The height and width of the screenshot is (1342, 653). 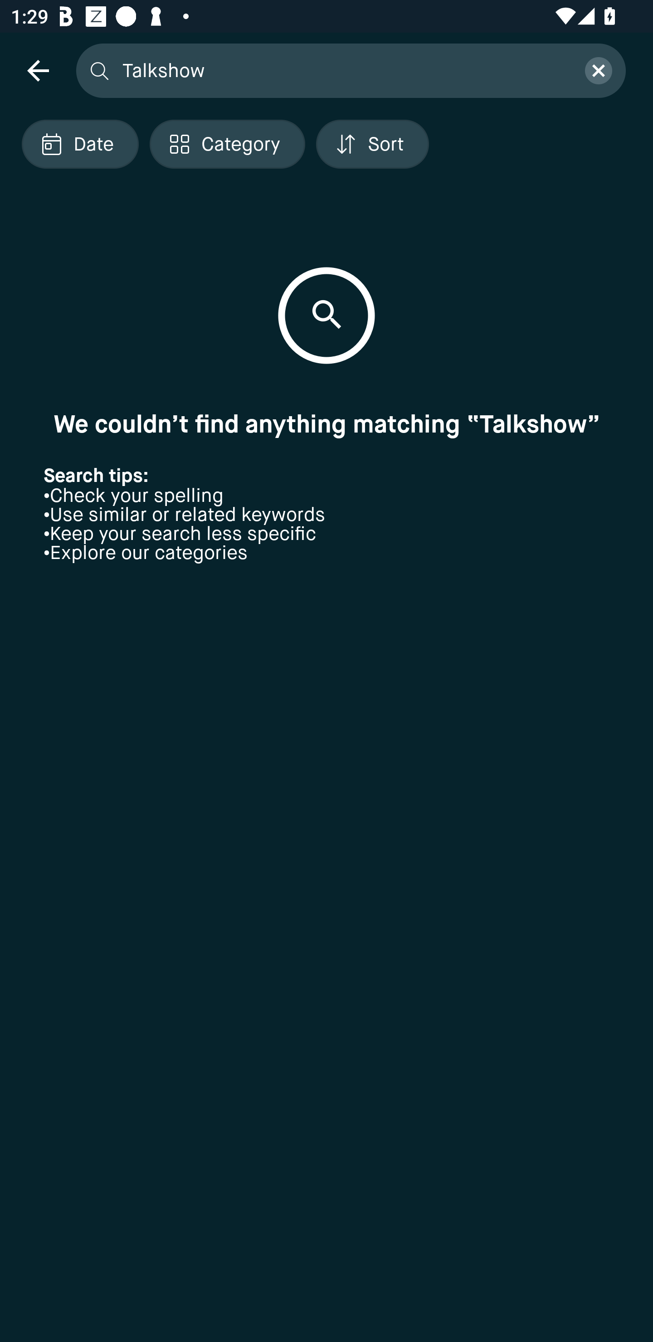 What do you see at coordinates (372, 144) in the screenshot?
I see `Localized description Sort` at bounding box center [372, 144].